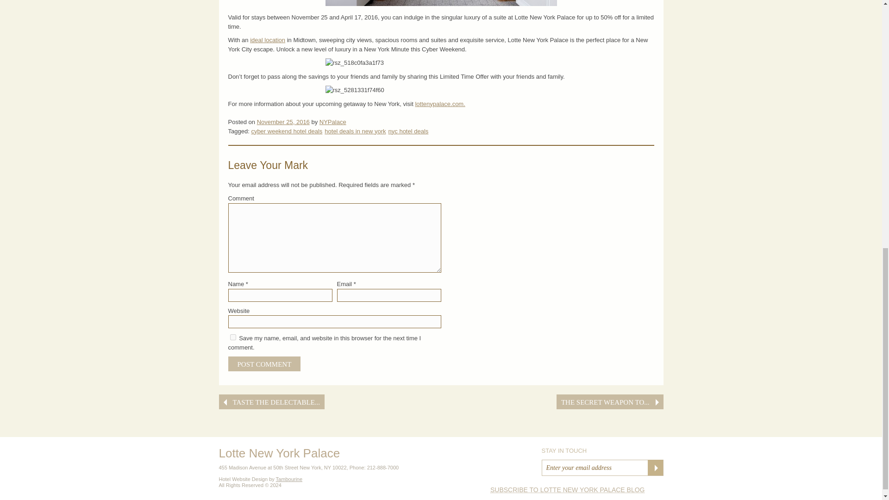 This screenshot has height=500, width=889. Describe the element at coordinates (568, 489) in the screenshot. I see `Really Simple Syndication` at that location.